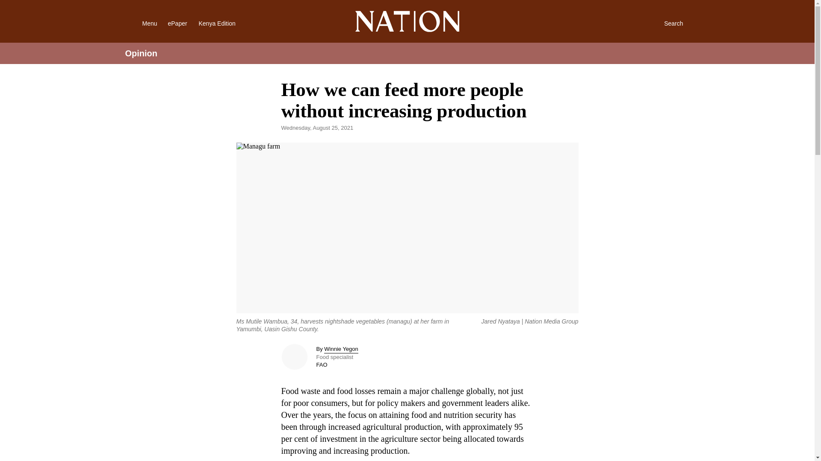 The height and width of the screenshot is (461, 821). What do you see at coordinates (139, 23) in the screenshot?
I see `Menu` at bounding box center [139, 23].